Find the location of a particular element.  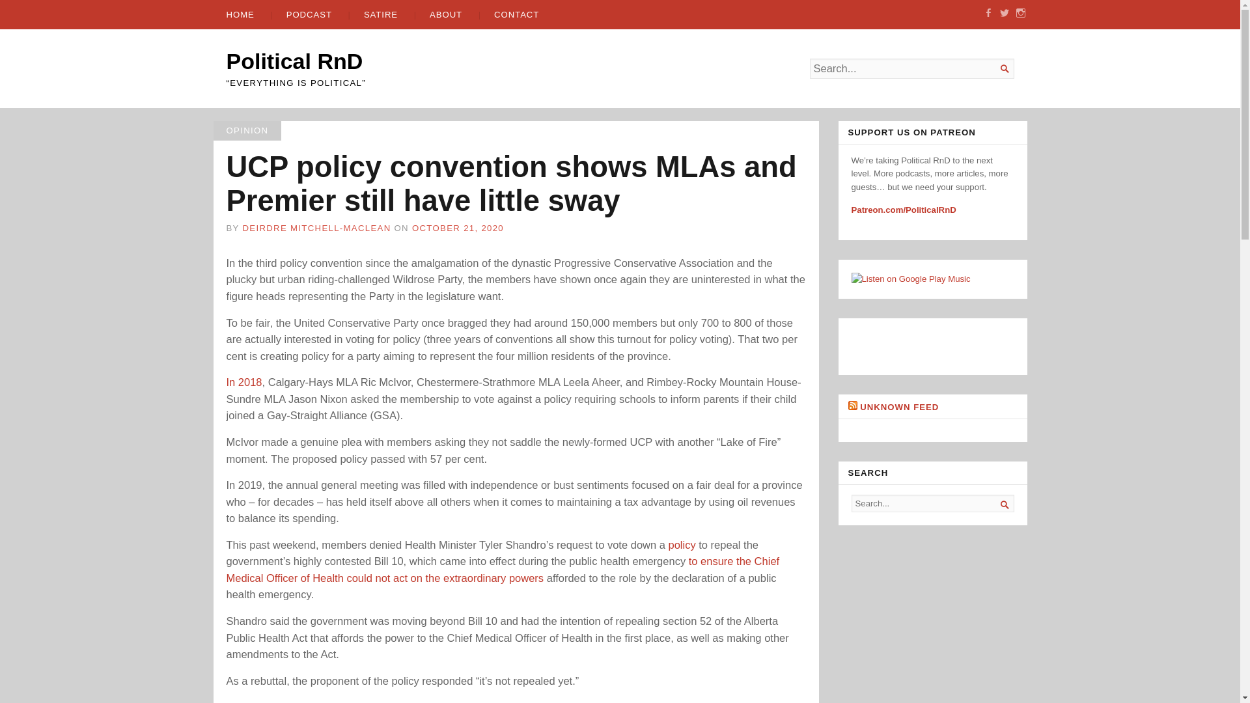

SATIRE is located at coordinates (373, 14).